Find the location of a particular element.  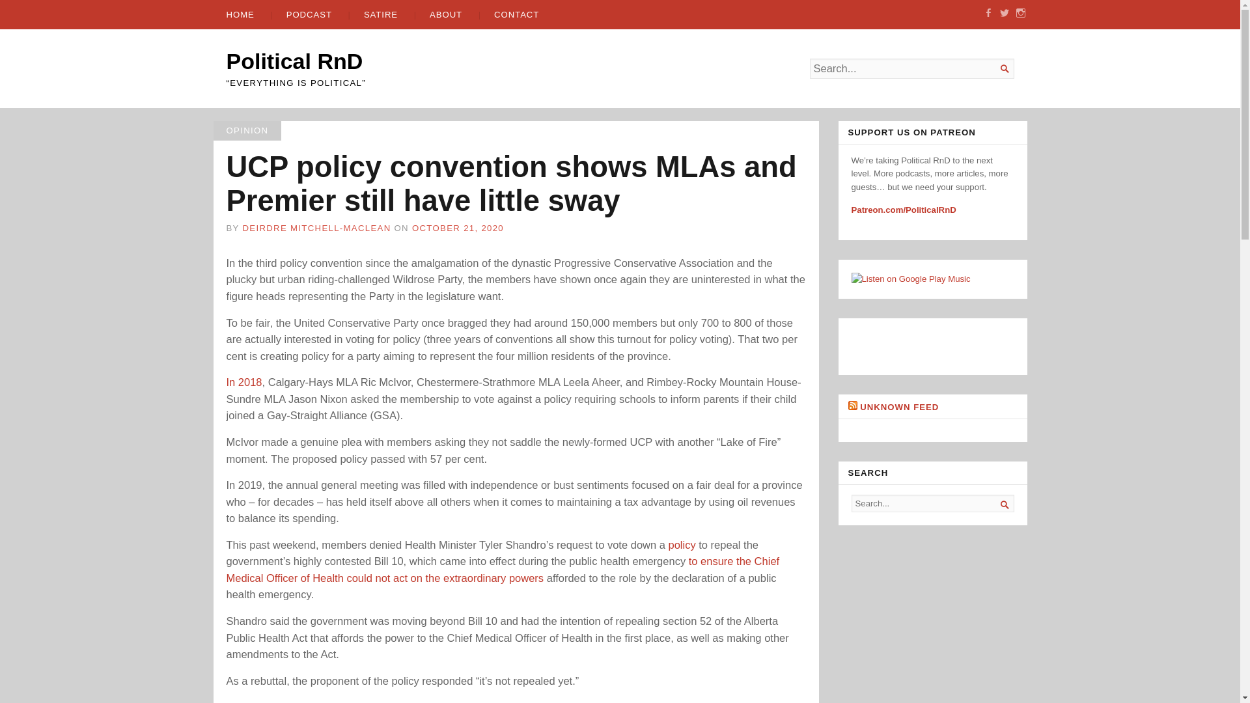

SATIRE is located at coordinates (373, 14).